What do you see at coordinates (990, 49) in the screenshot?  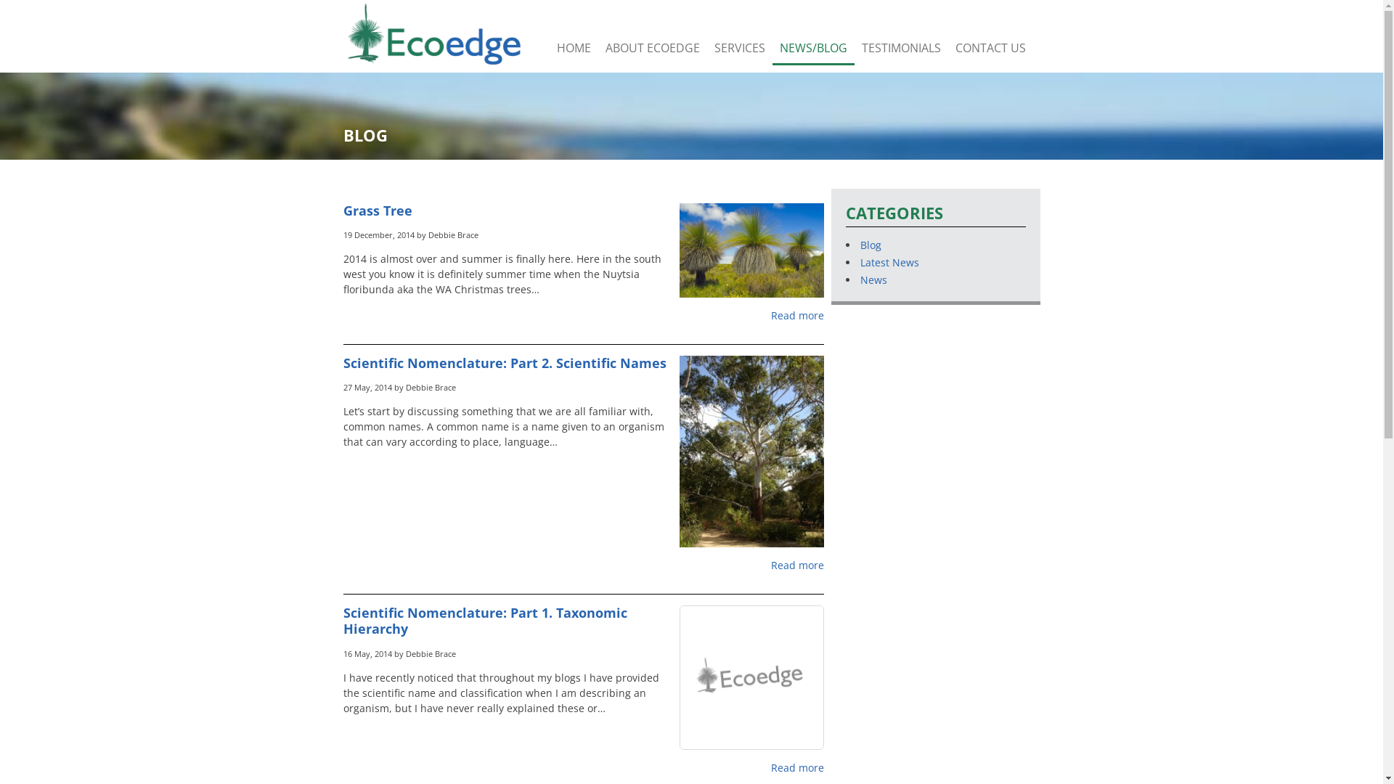 I see `CONTACT US` at bounding box center [990, 49].